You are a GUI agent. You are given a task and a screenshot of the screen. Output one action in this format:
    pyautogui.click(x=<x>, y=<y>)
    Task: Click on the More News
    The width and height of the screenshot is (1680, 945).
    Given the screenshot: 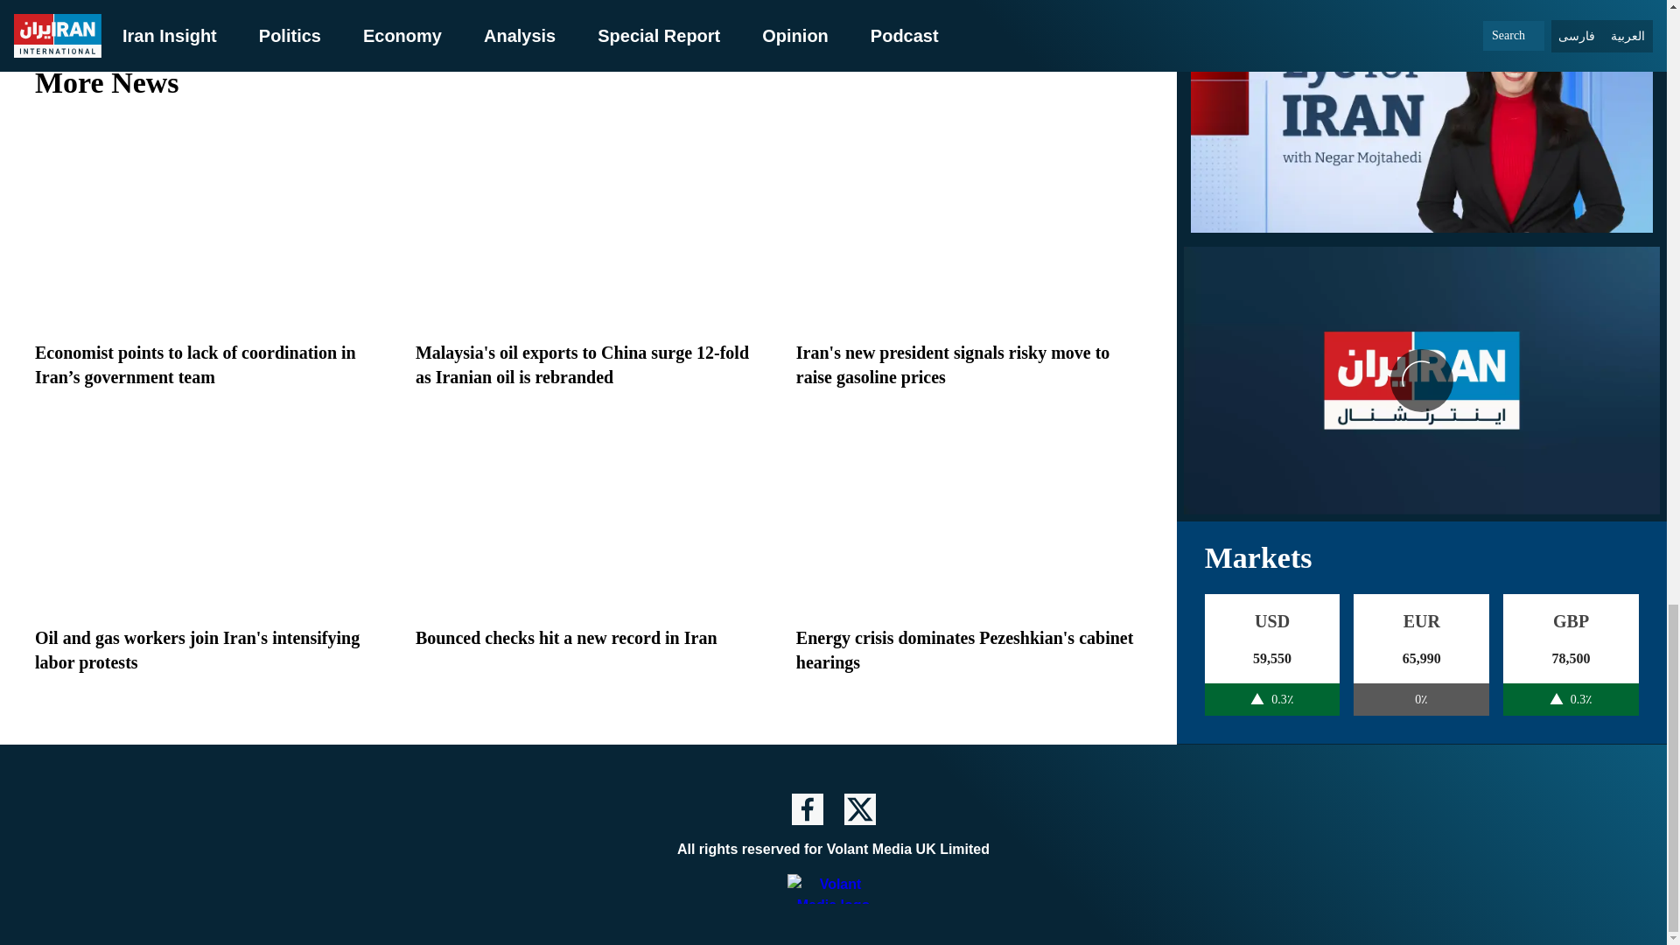 What is the action you would take?
    pyautogui.click(x=588, y=82)
    